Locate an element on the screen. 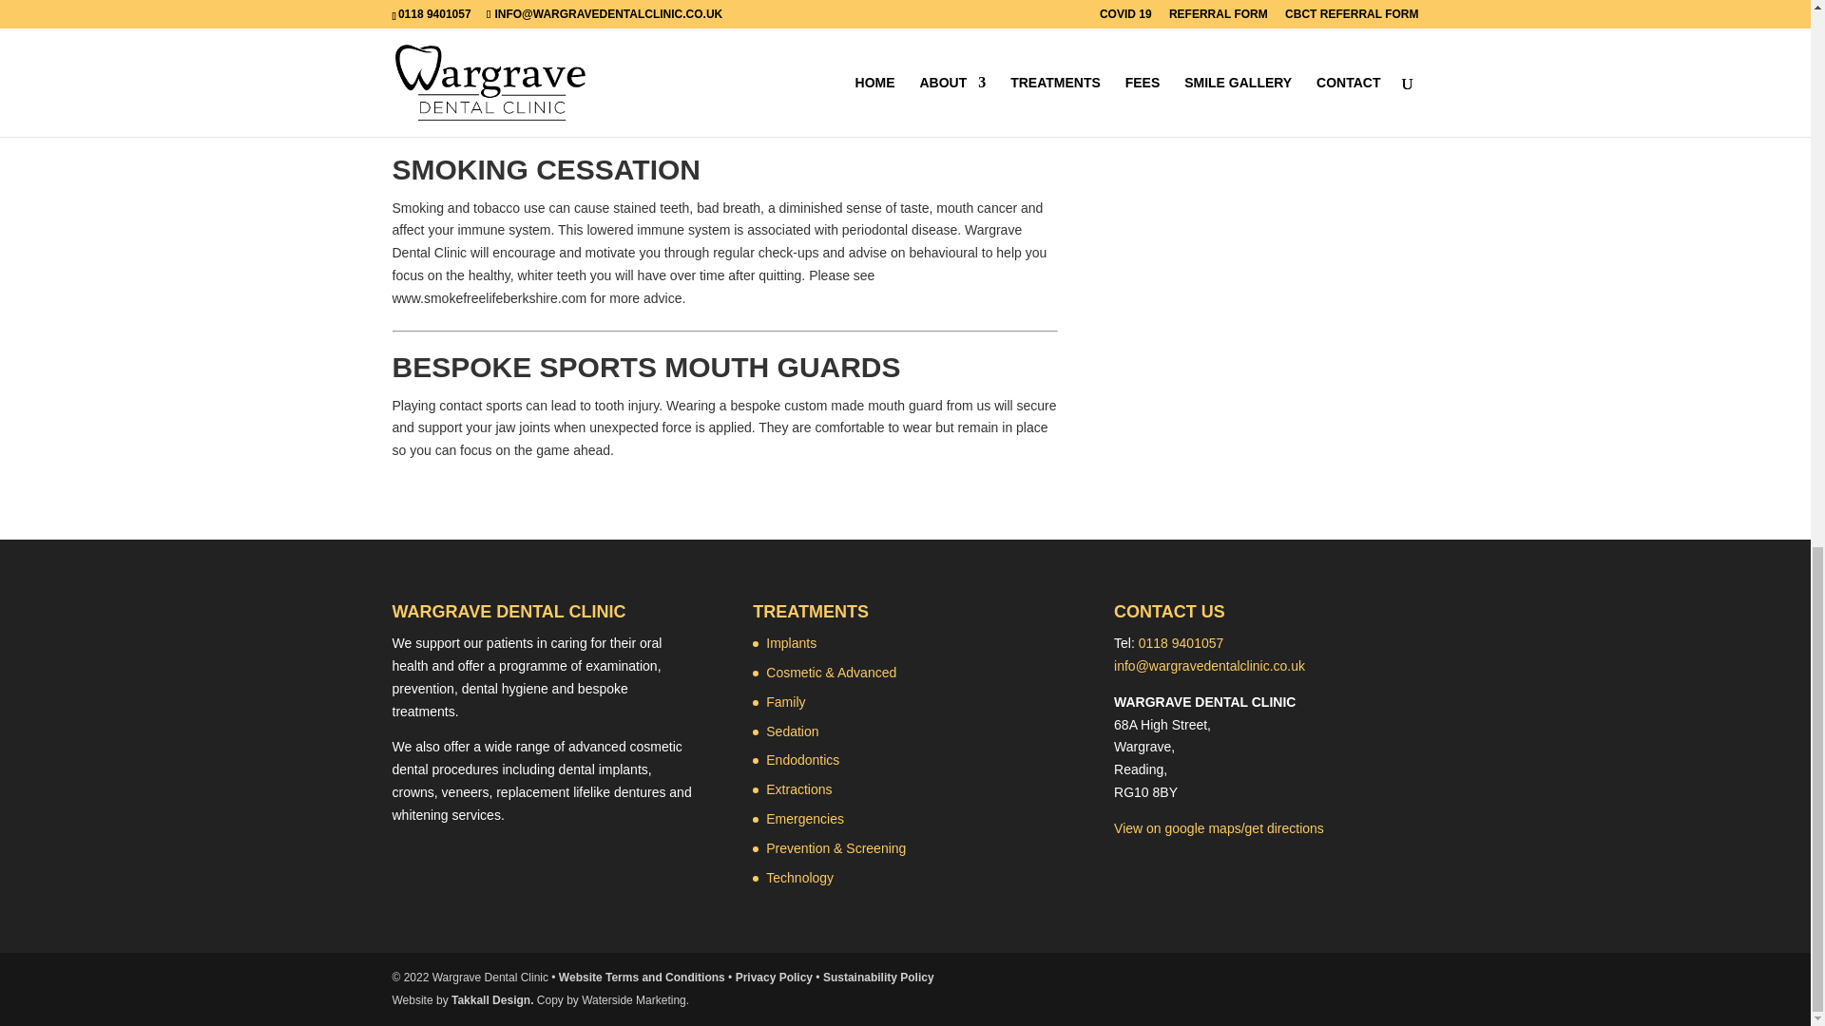  Emergencies is located at coordinates (804, 819).